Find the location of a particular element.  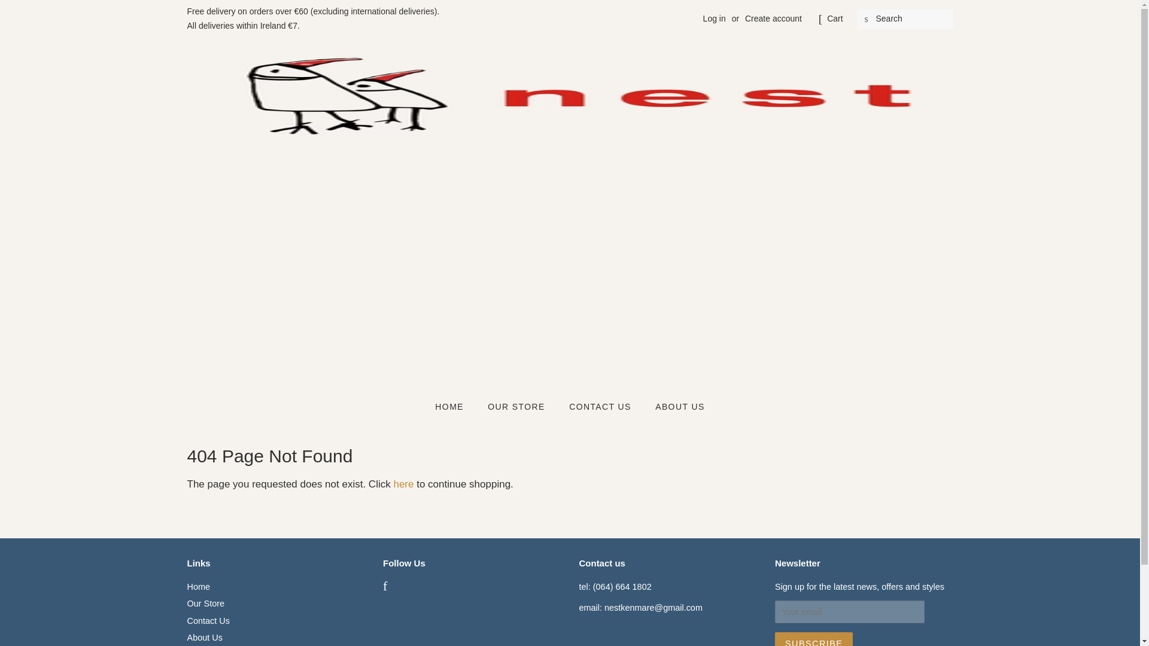

About Us is located at coordinates (203, 638).